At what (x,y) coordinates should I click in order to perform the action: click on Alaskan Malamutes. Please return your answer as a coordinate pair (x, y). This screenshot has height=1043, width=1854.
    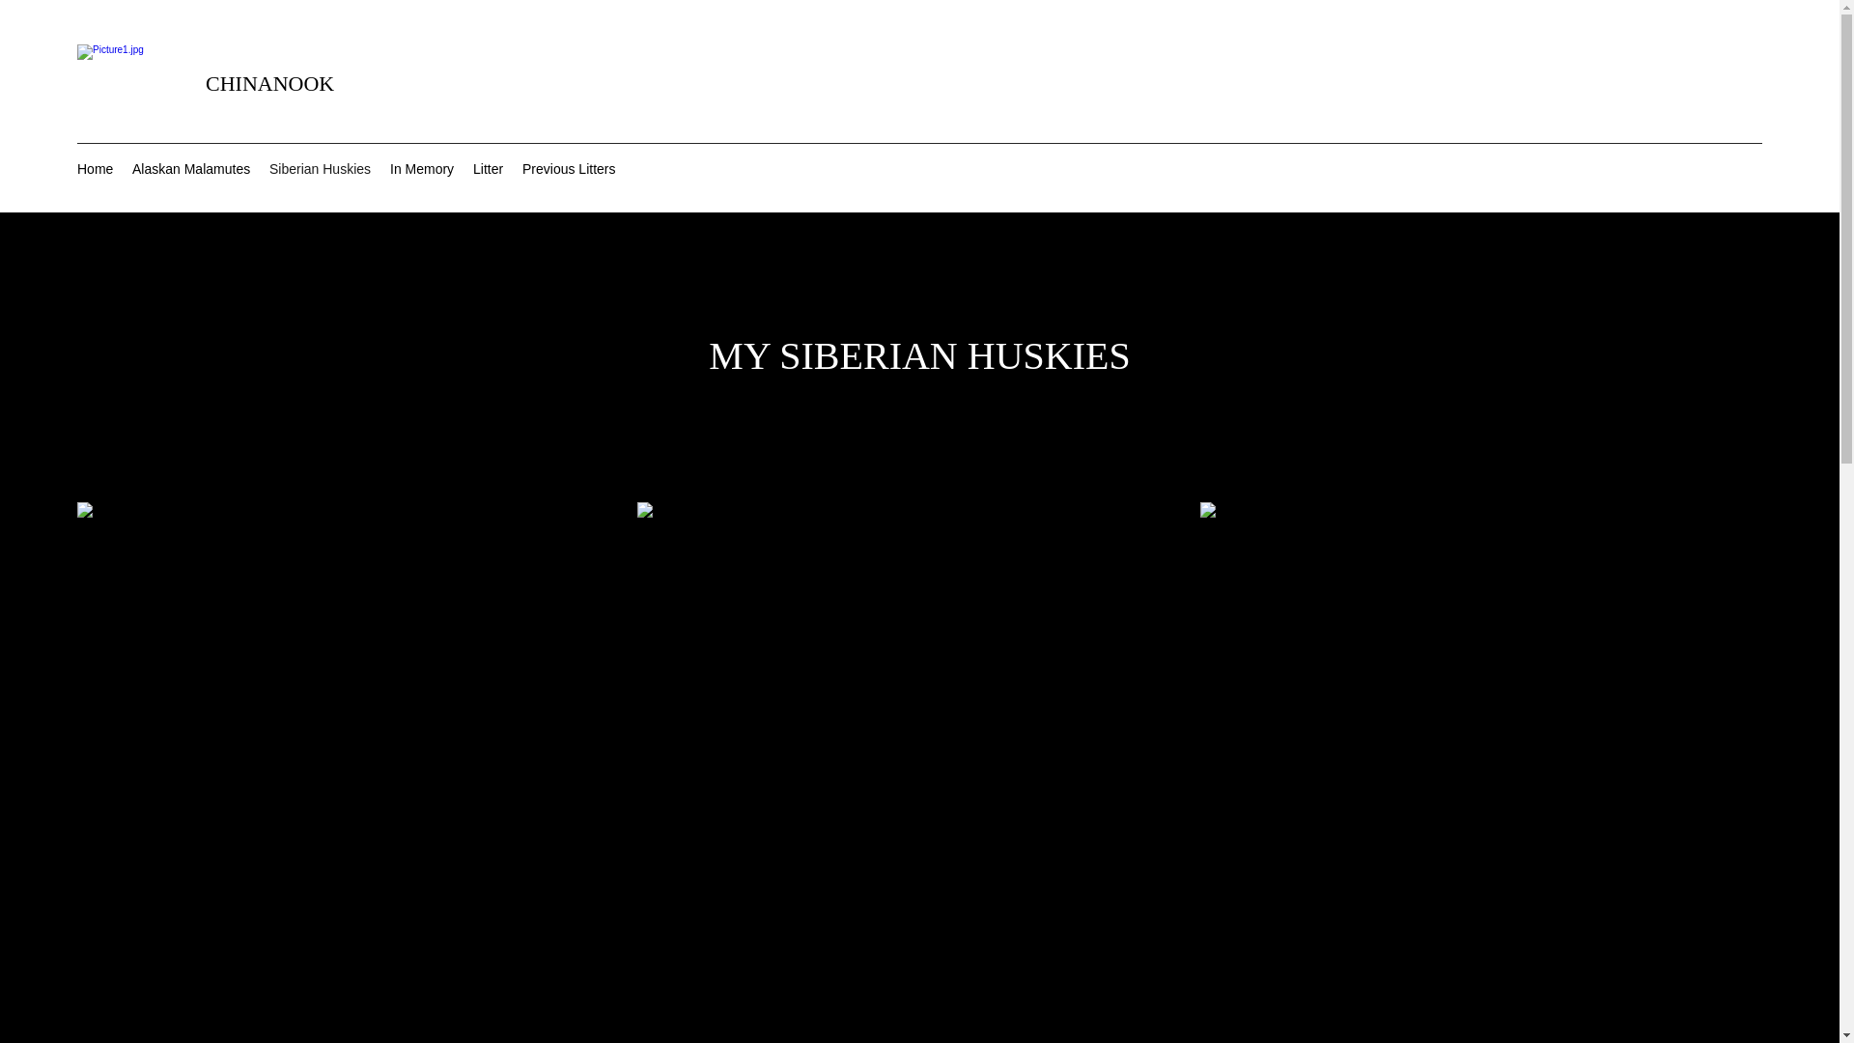
    Looking at the image, I should click on (191, 169).